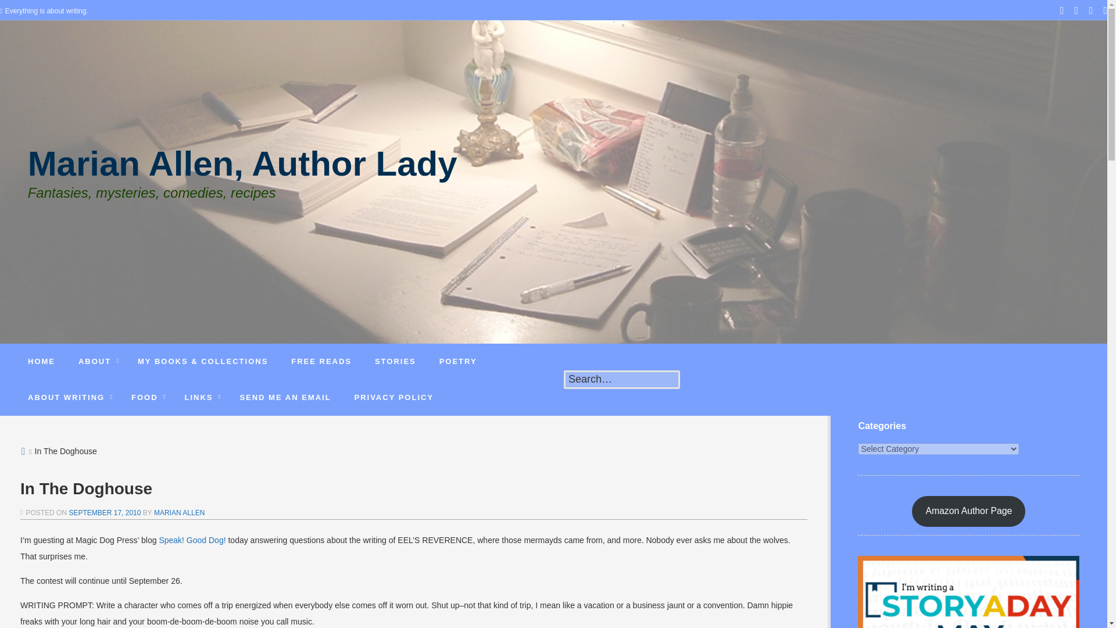 Image resolution: width=1116 pixels, height=628 pixels. Describe the element at coordinates (42, 362) in the screenshot. I see `HOME` at that location.